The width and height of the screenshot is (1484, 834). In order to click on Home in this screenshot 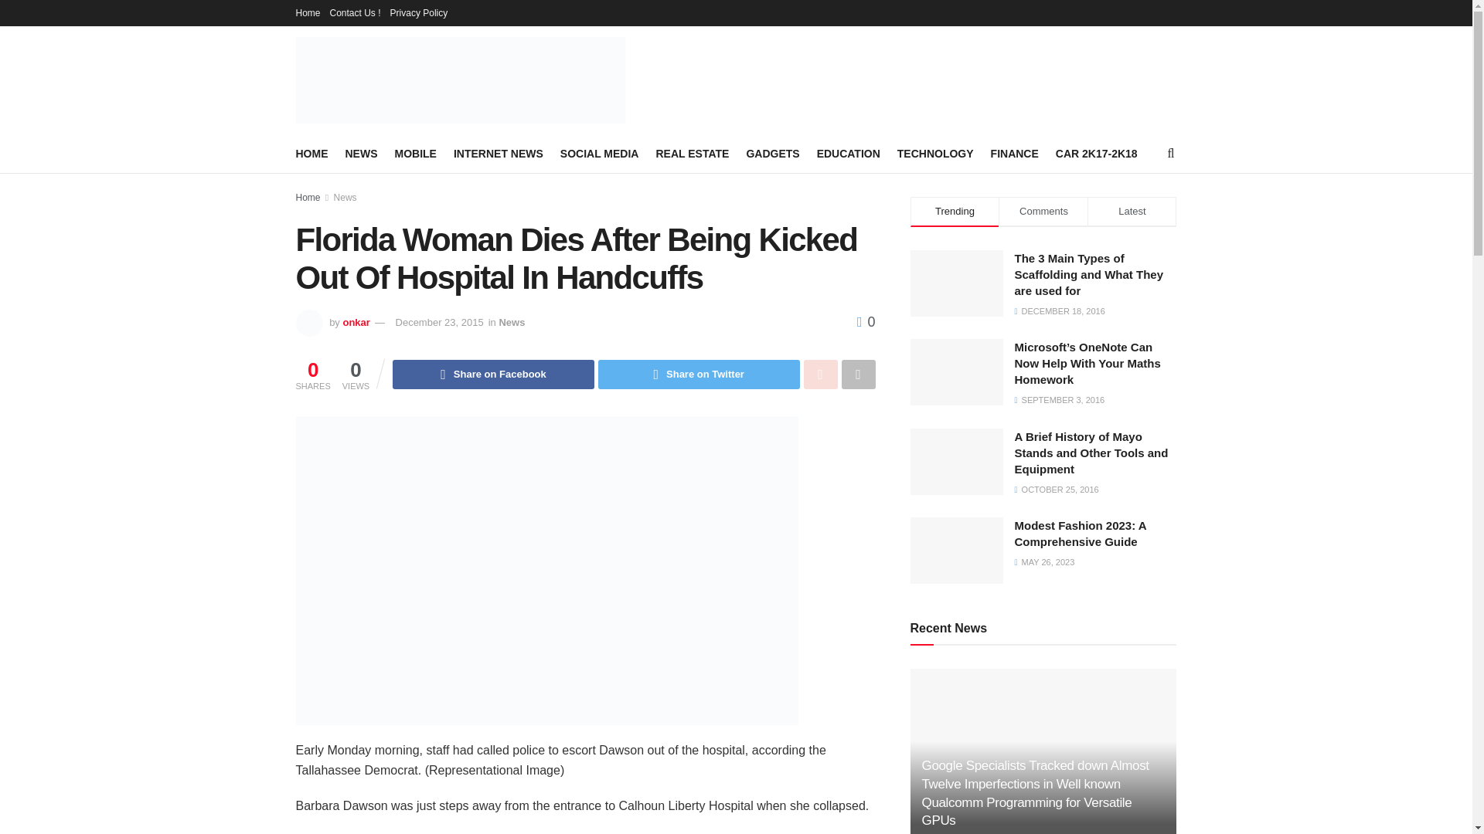, I will do `click(308, 198)`.